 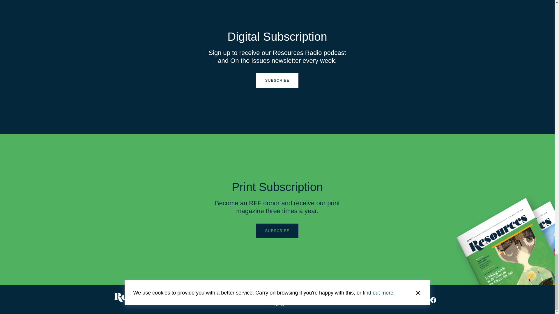 I want to click on SUBSCRIBE, so click(x=277, y=231).